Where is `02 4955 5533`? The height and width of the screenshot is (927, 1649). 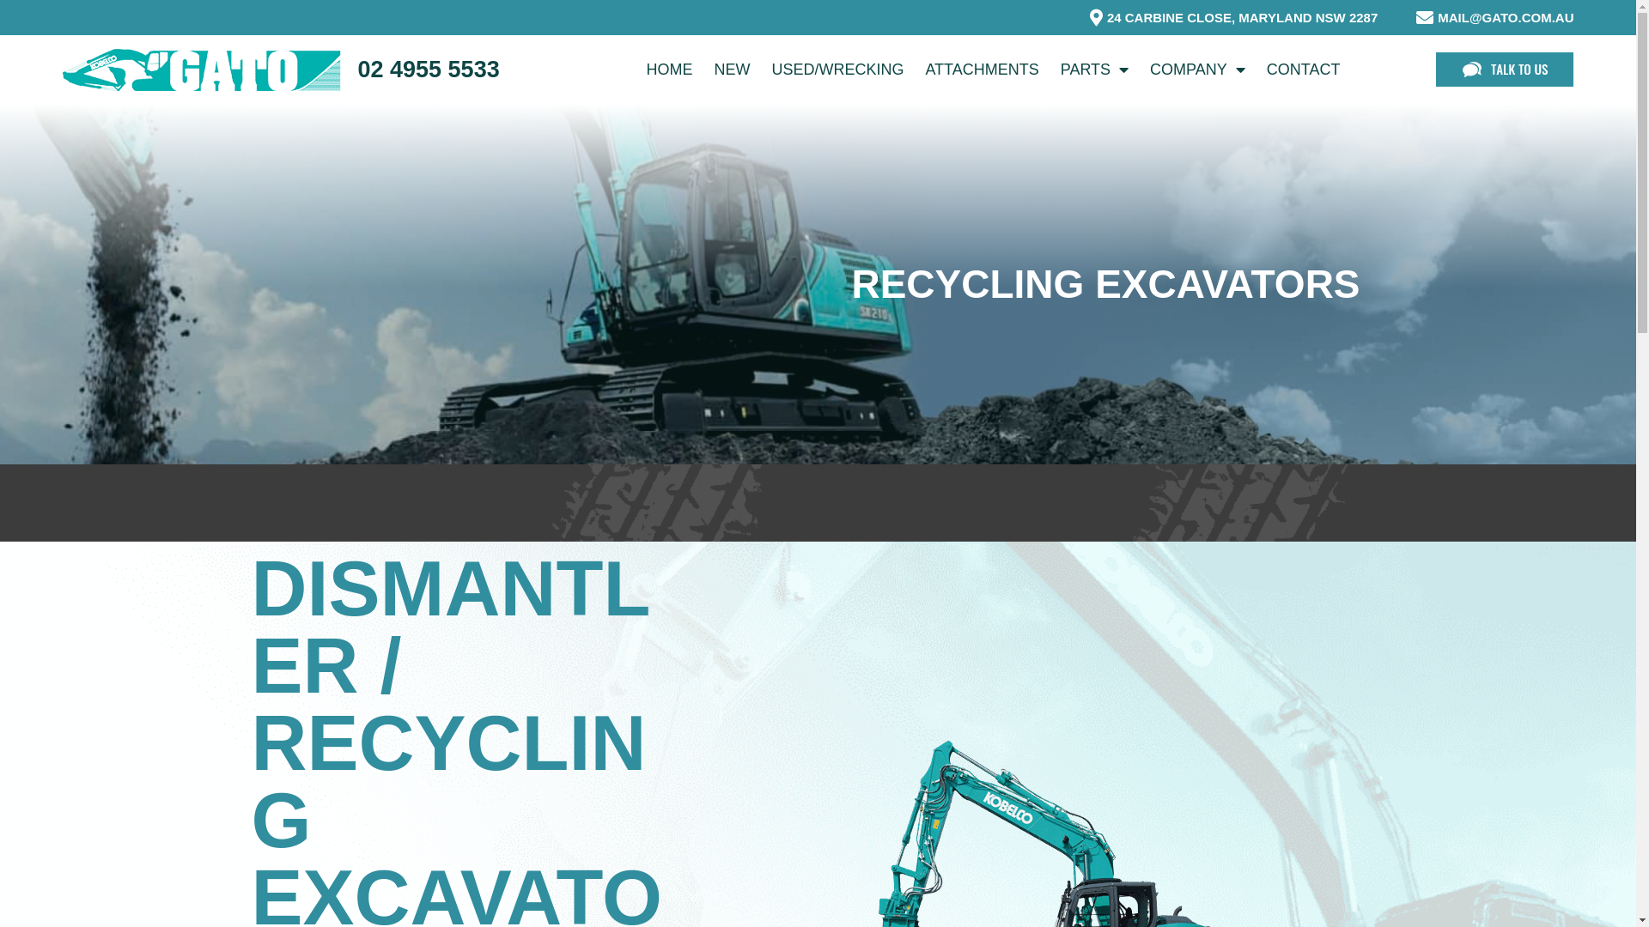
02 4955 5533 is located at coordinates (428, 69).